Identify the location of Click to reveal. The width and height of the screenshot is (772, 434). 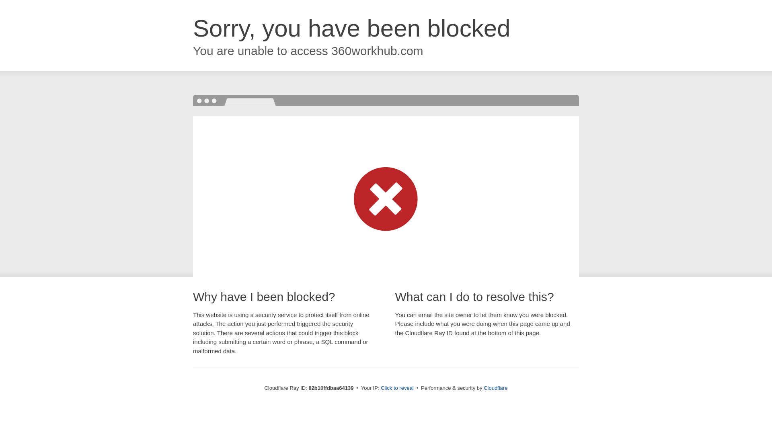
(397, 388).